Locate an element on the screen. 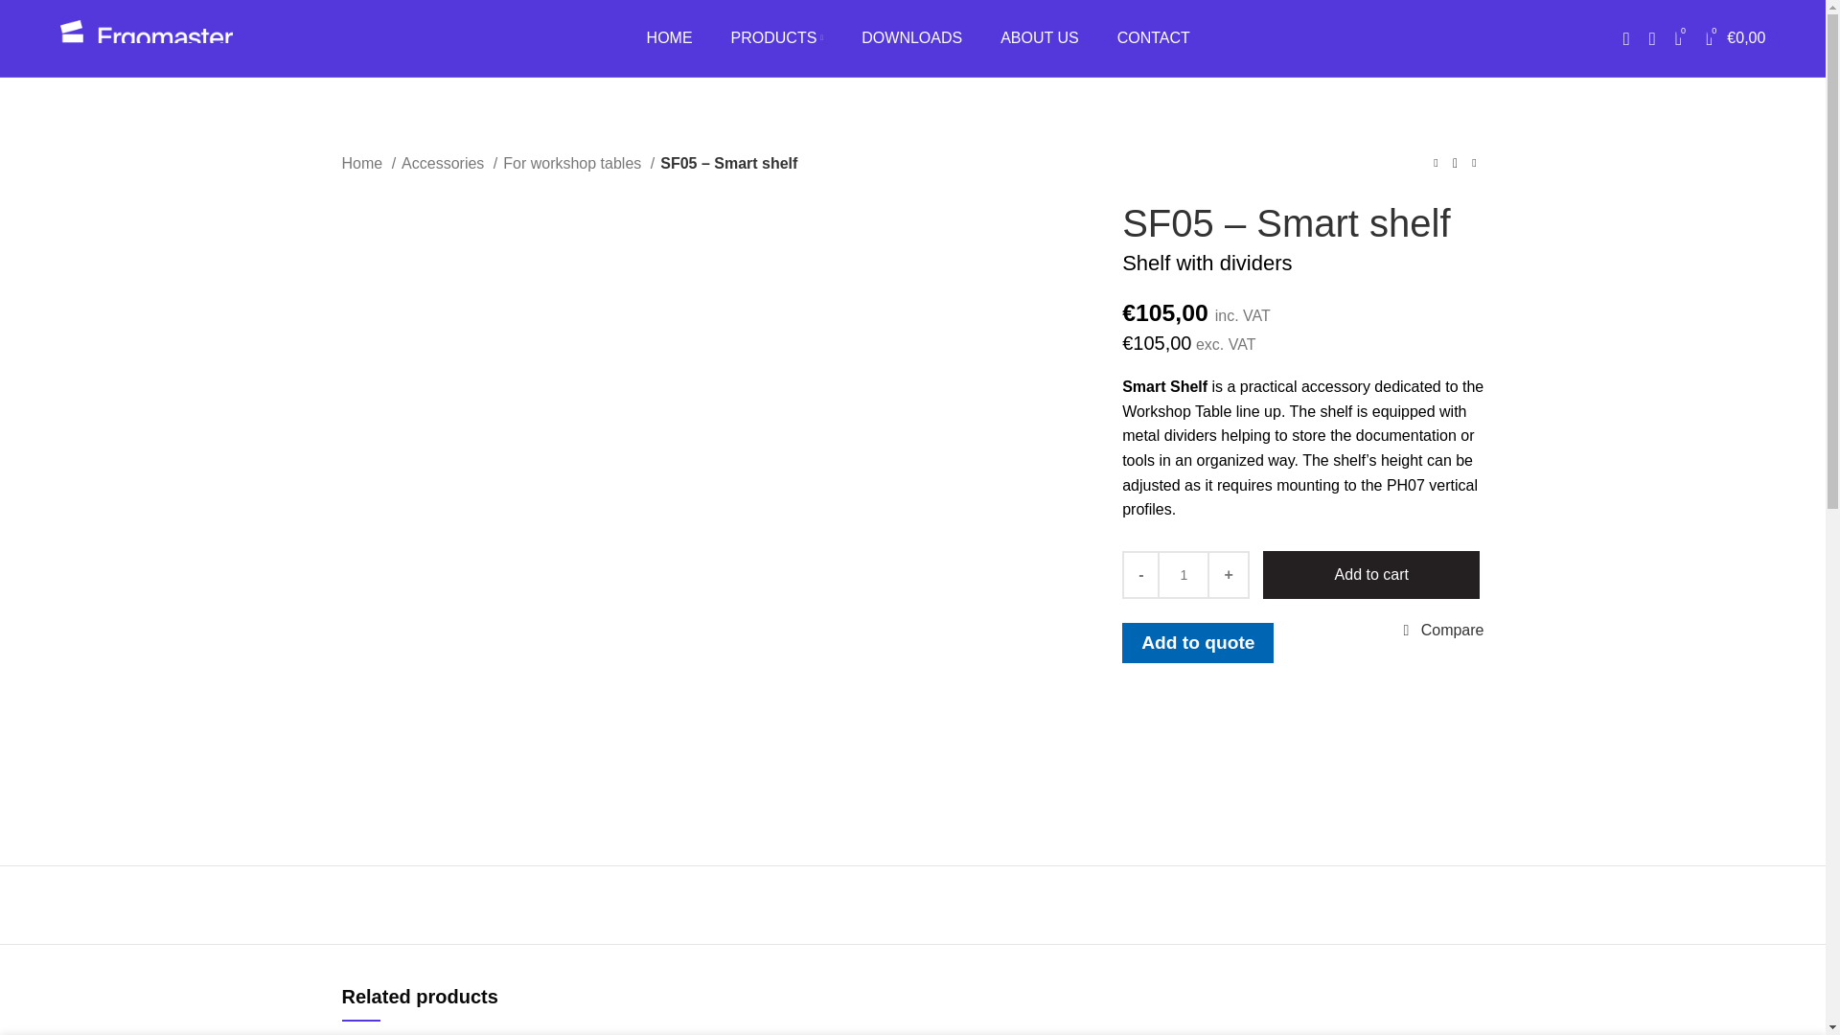 This screenshot has height=1035, width=1840. PRODUCTS is located at coordinates (776, 38).